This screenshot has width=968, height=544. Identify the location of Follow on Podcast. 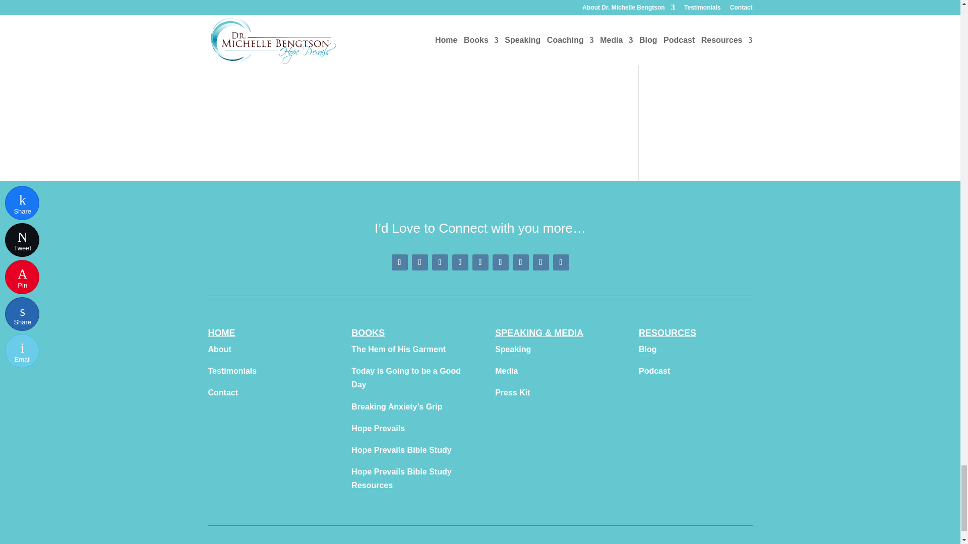
(520, 262).